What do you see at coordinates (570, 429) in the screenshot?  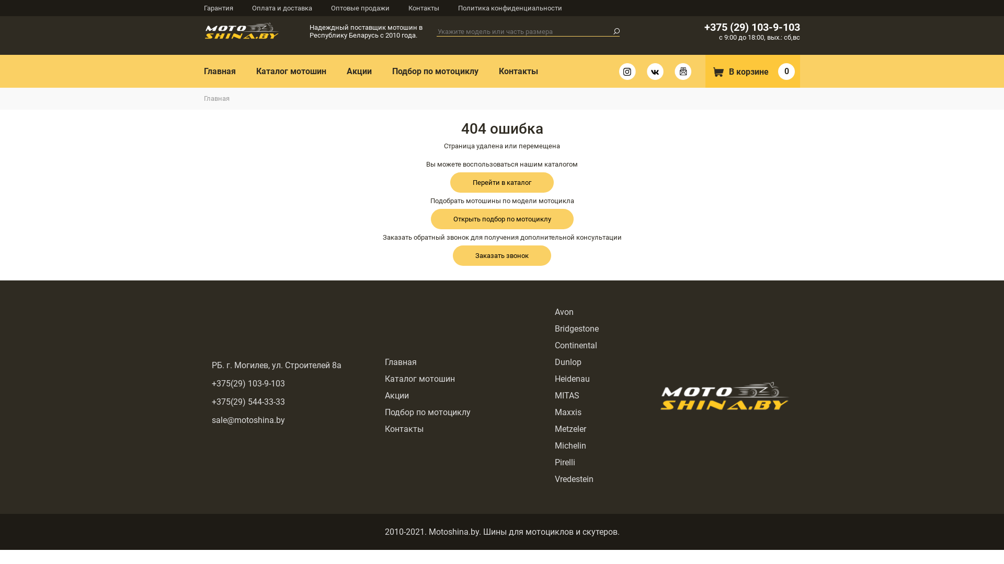 I see `Metzeler` at bounding box center [570, 429].